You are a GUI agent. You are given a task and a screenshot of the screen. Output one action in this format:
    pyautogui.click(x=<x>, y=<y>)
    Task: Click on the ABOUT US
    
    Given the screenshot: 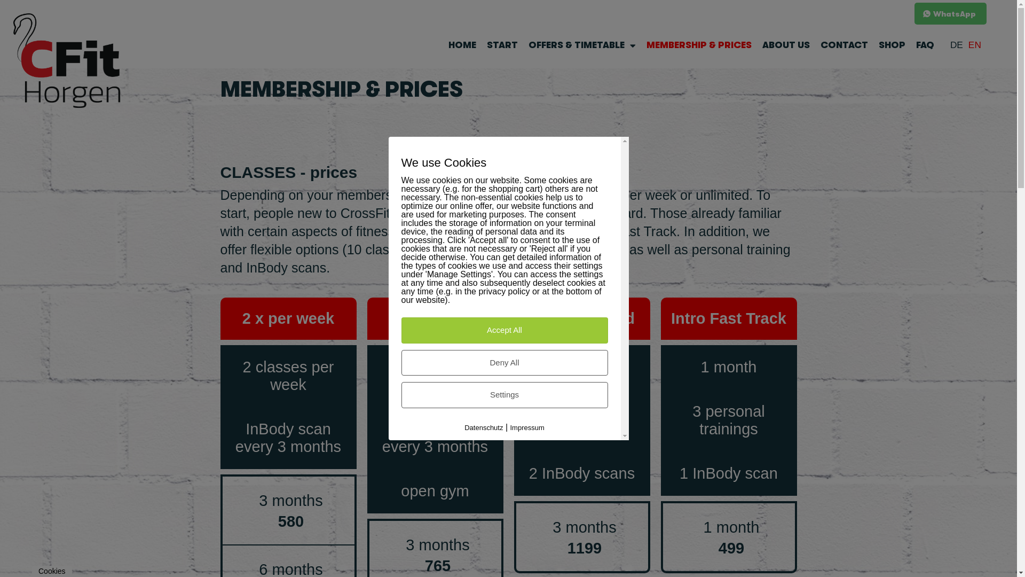 What is the action you would take?
    pyautogui.click(x=786, y=45)
    